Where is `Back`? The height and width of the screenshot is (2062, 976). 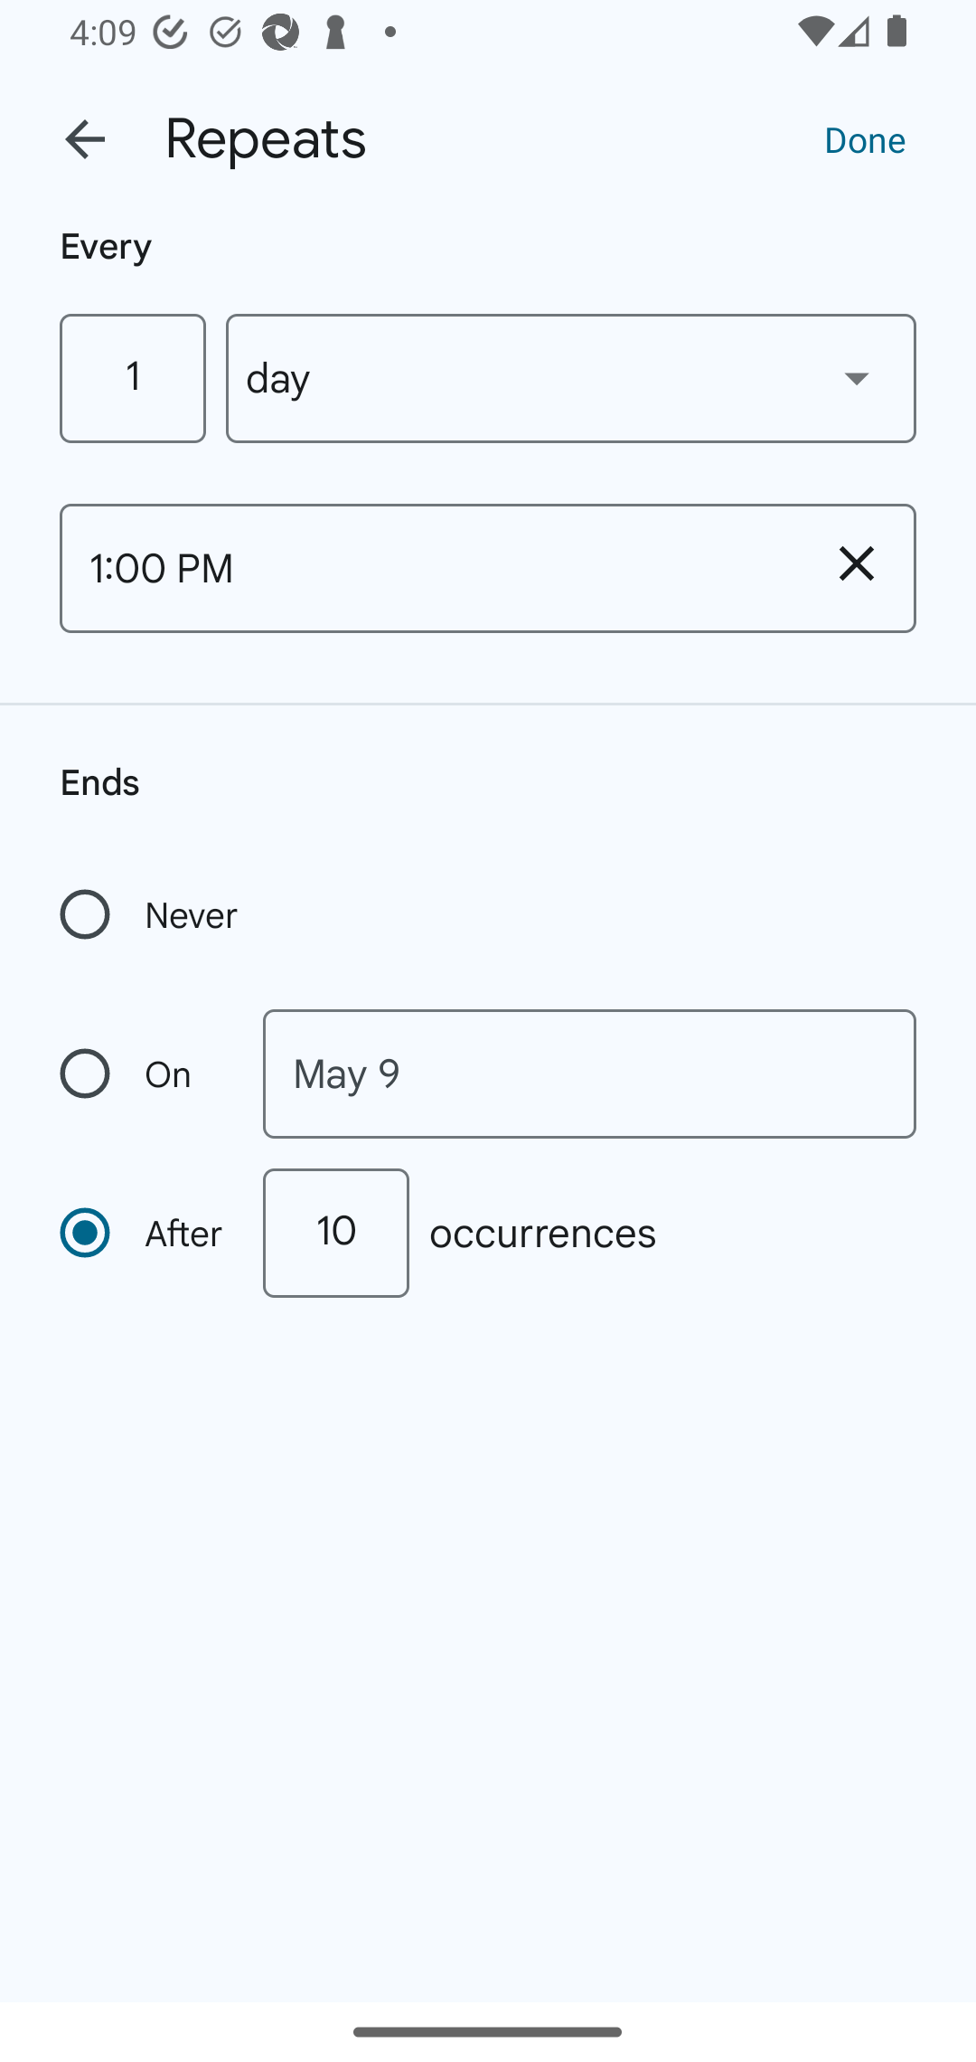 Back is located at coordinates (85, 139).